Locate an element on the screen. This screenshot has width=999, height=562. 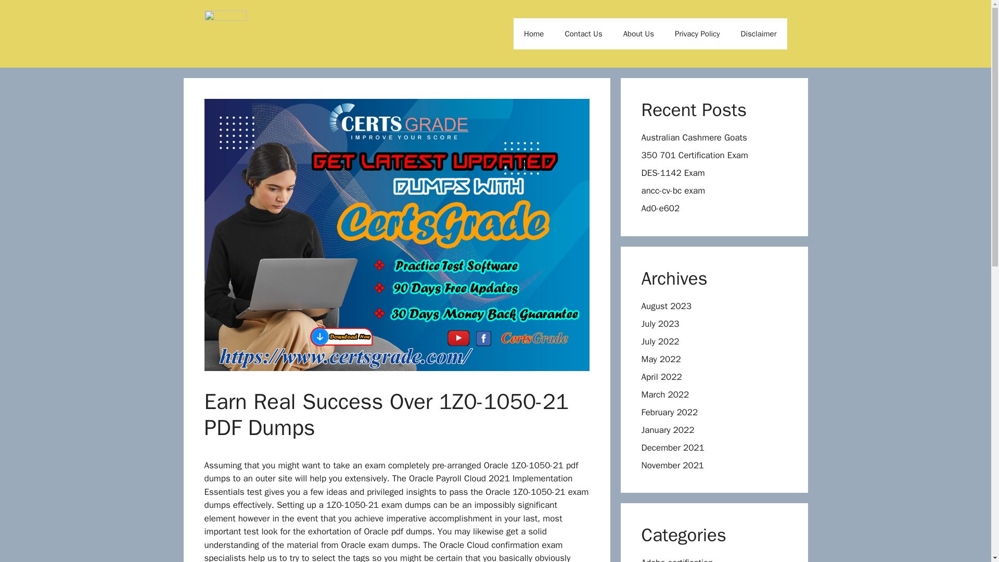
Adobe certification is located at coordinates (677, 560).